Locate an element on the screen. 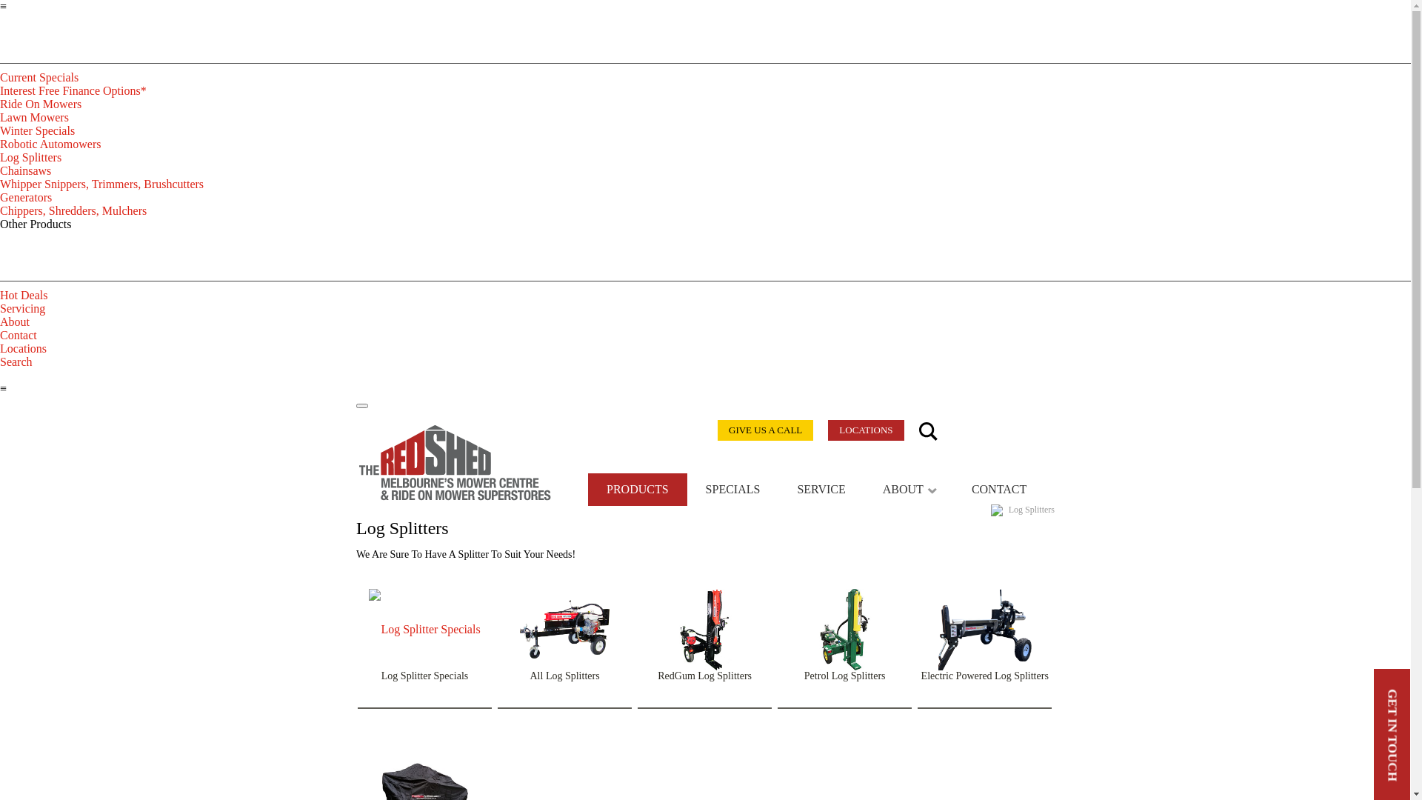 The height and width of the screenshot is (800, 1422). Electric Powered Log Splitters is located at coordinates (985, 676).